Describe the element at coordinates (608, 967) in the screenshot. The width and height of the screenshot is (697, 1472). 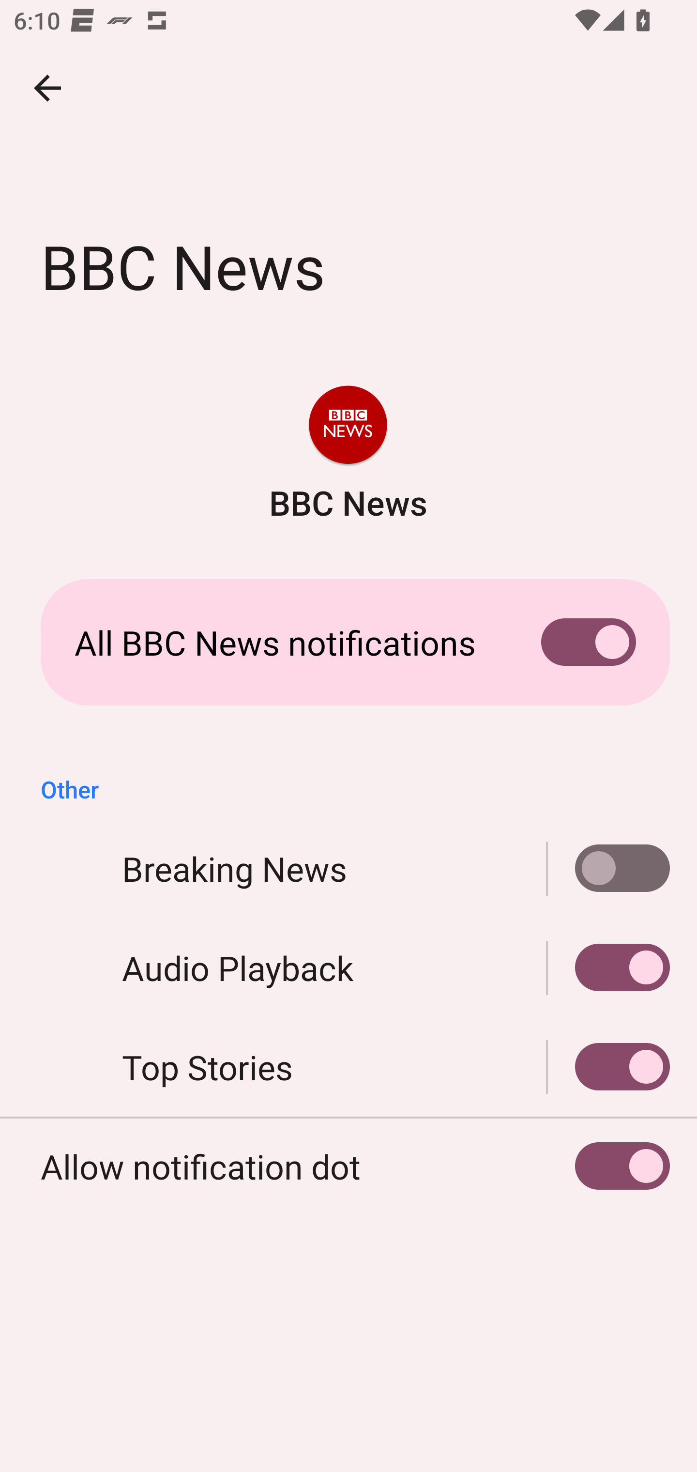
I see `Audio Playback` at that location.